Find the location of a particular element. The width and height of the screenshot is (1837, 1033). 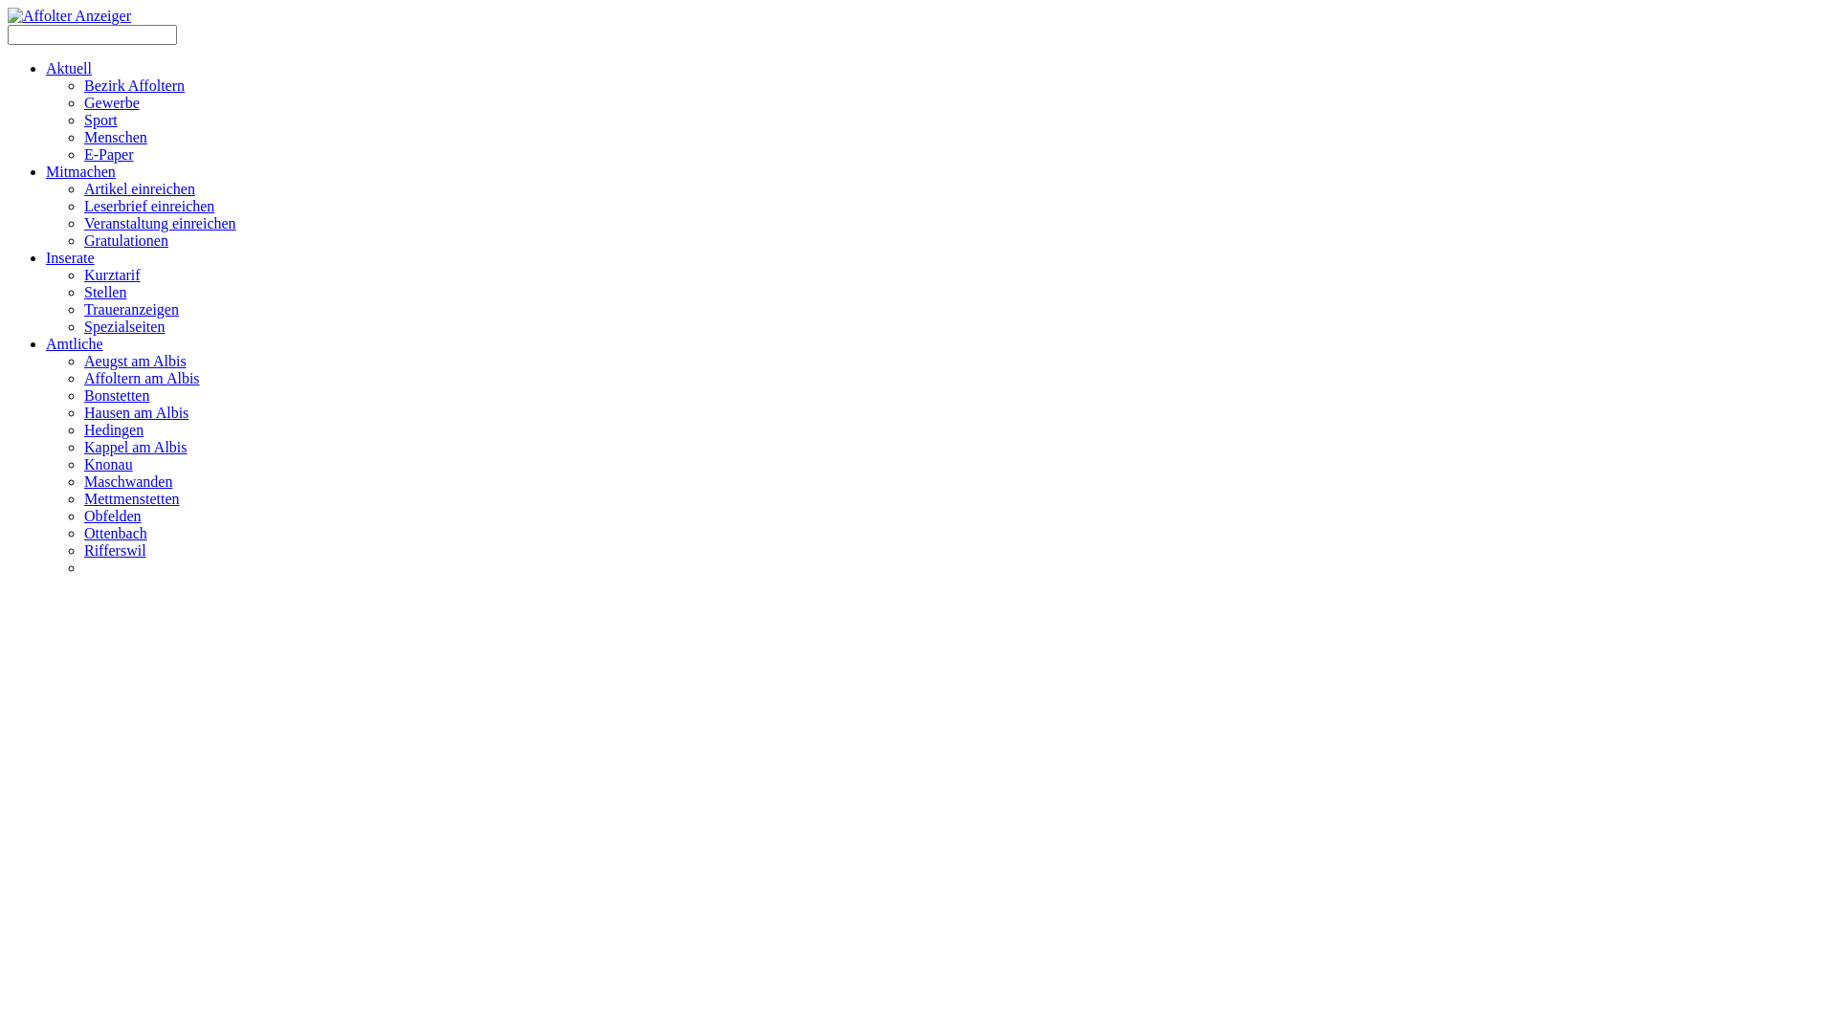

E-Paper is located at coordinates (109, 155).